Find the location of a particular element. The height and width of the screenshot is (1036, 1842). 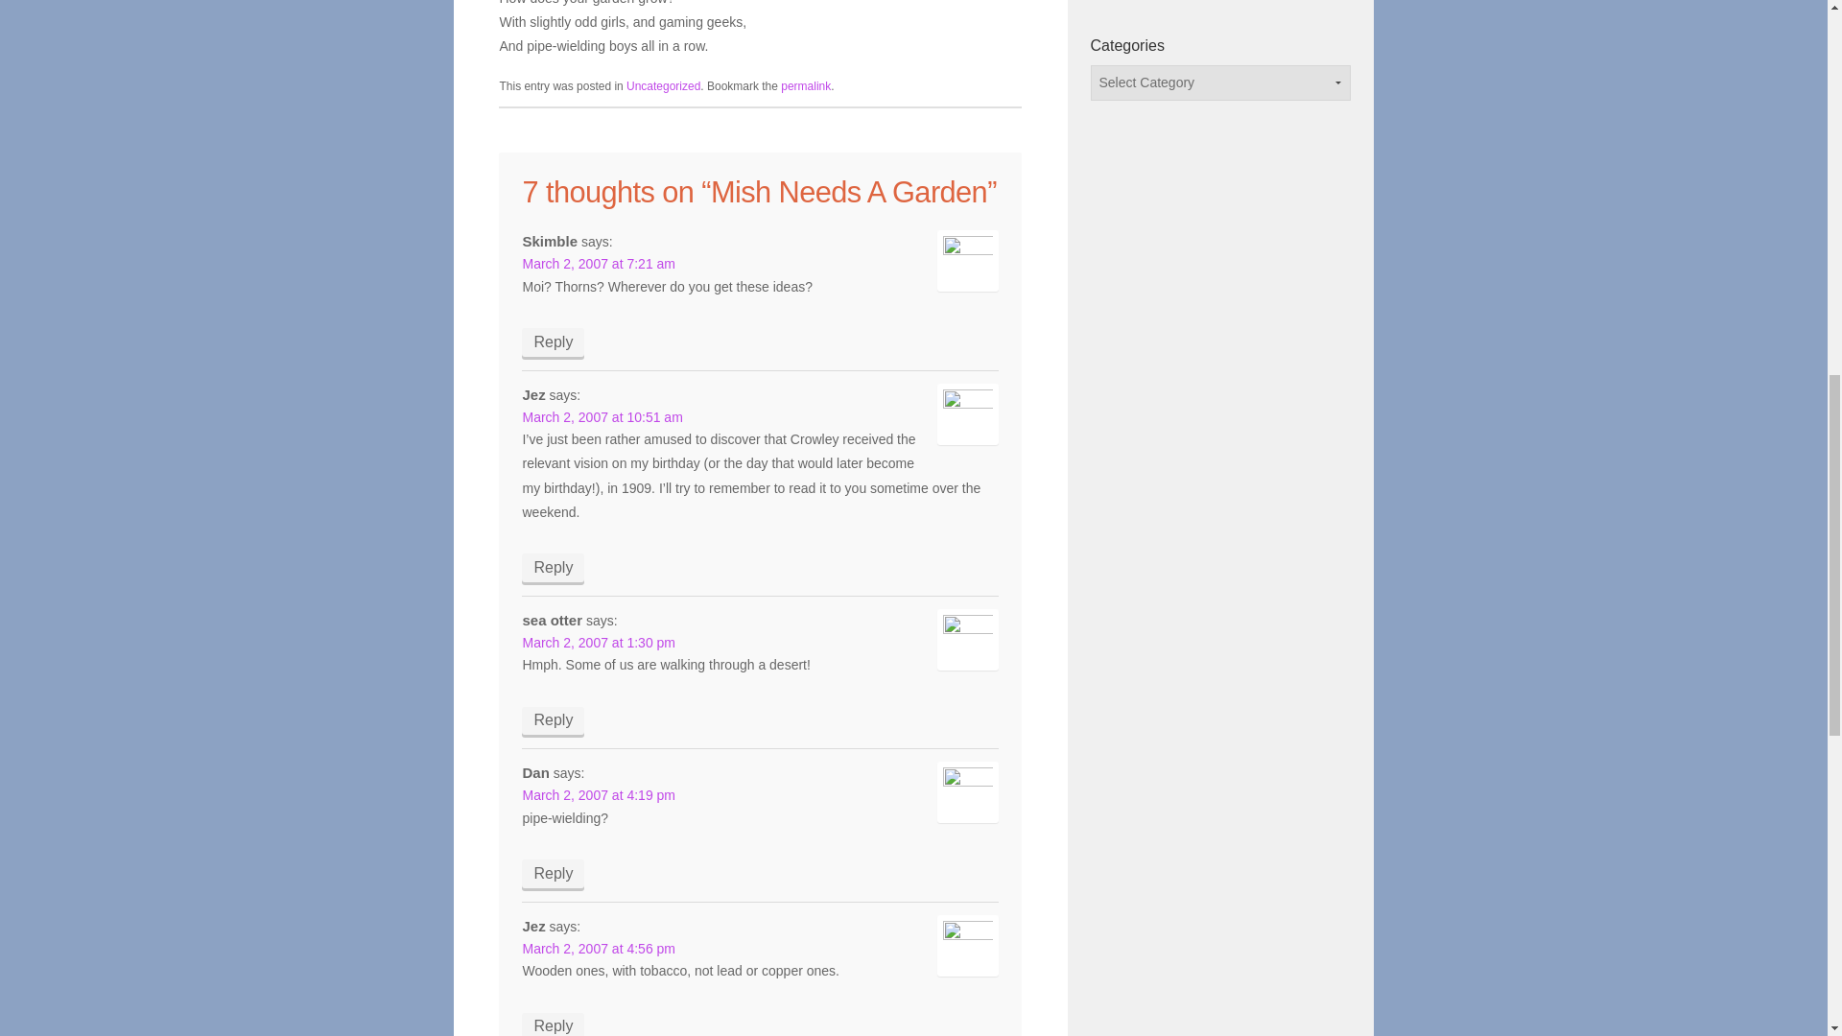

March 2, 2007 at 10:51 am is located at coordinates (601, 416).